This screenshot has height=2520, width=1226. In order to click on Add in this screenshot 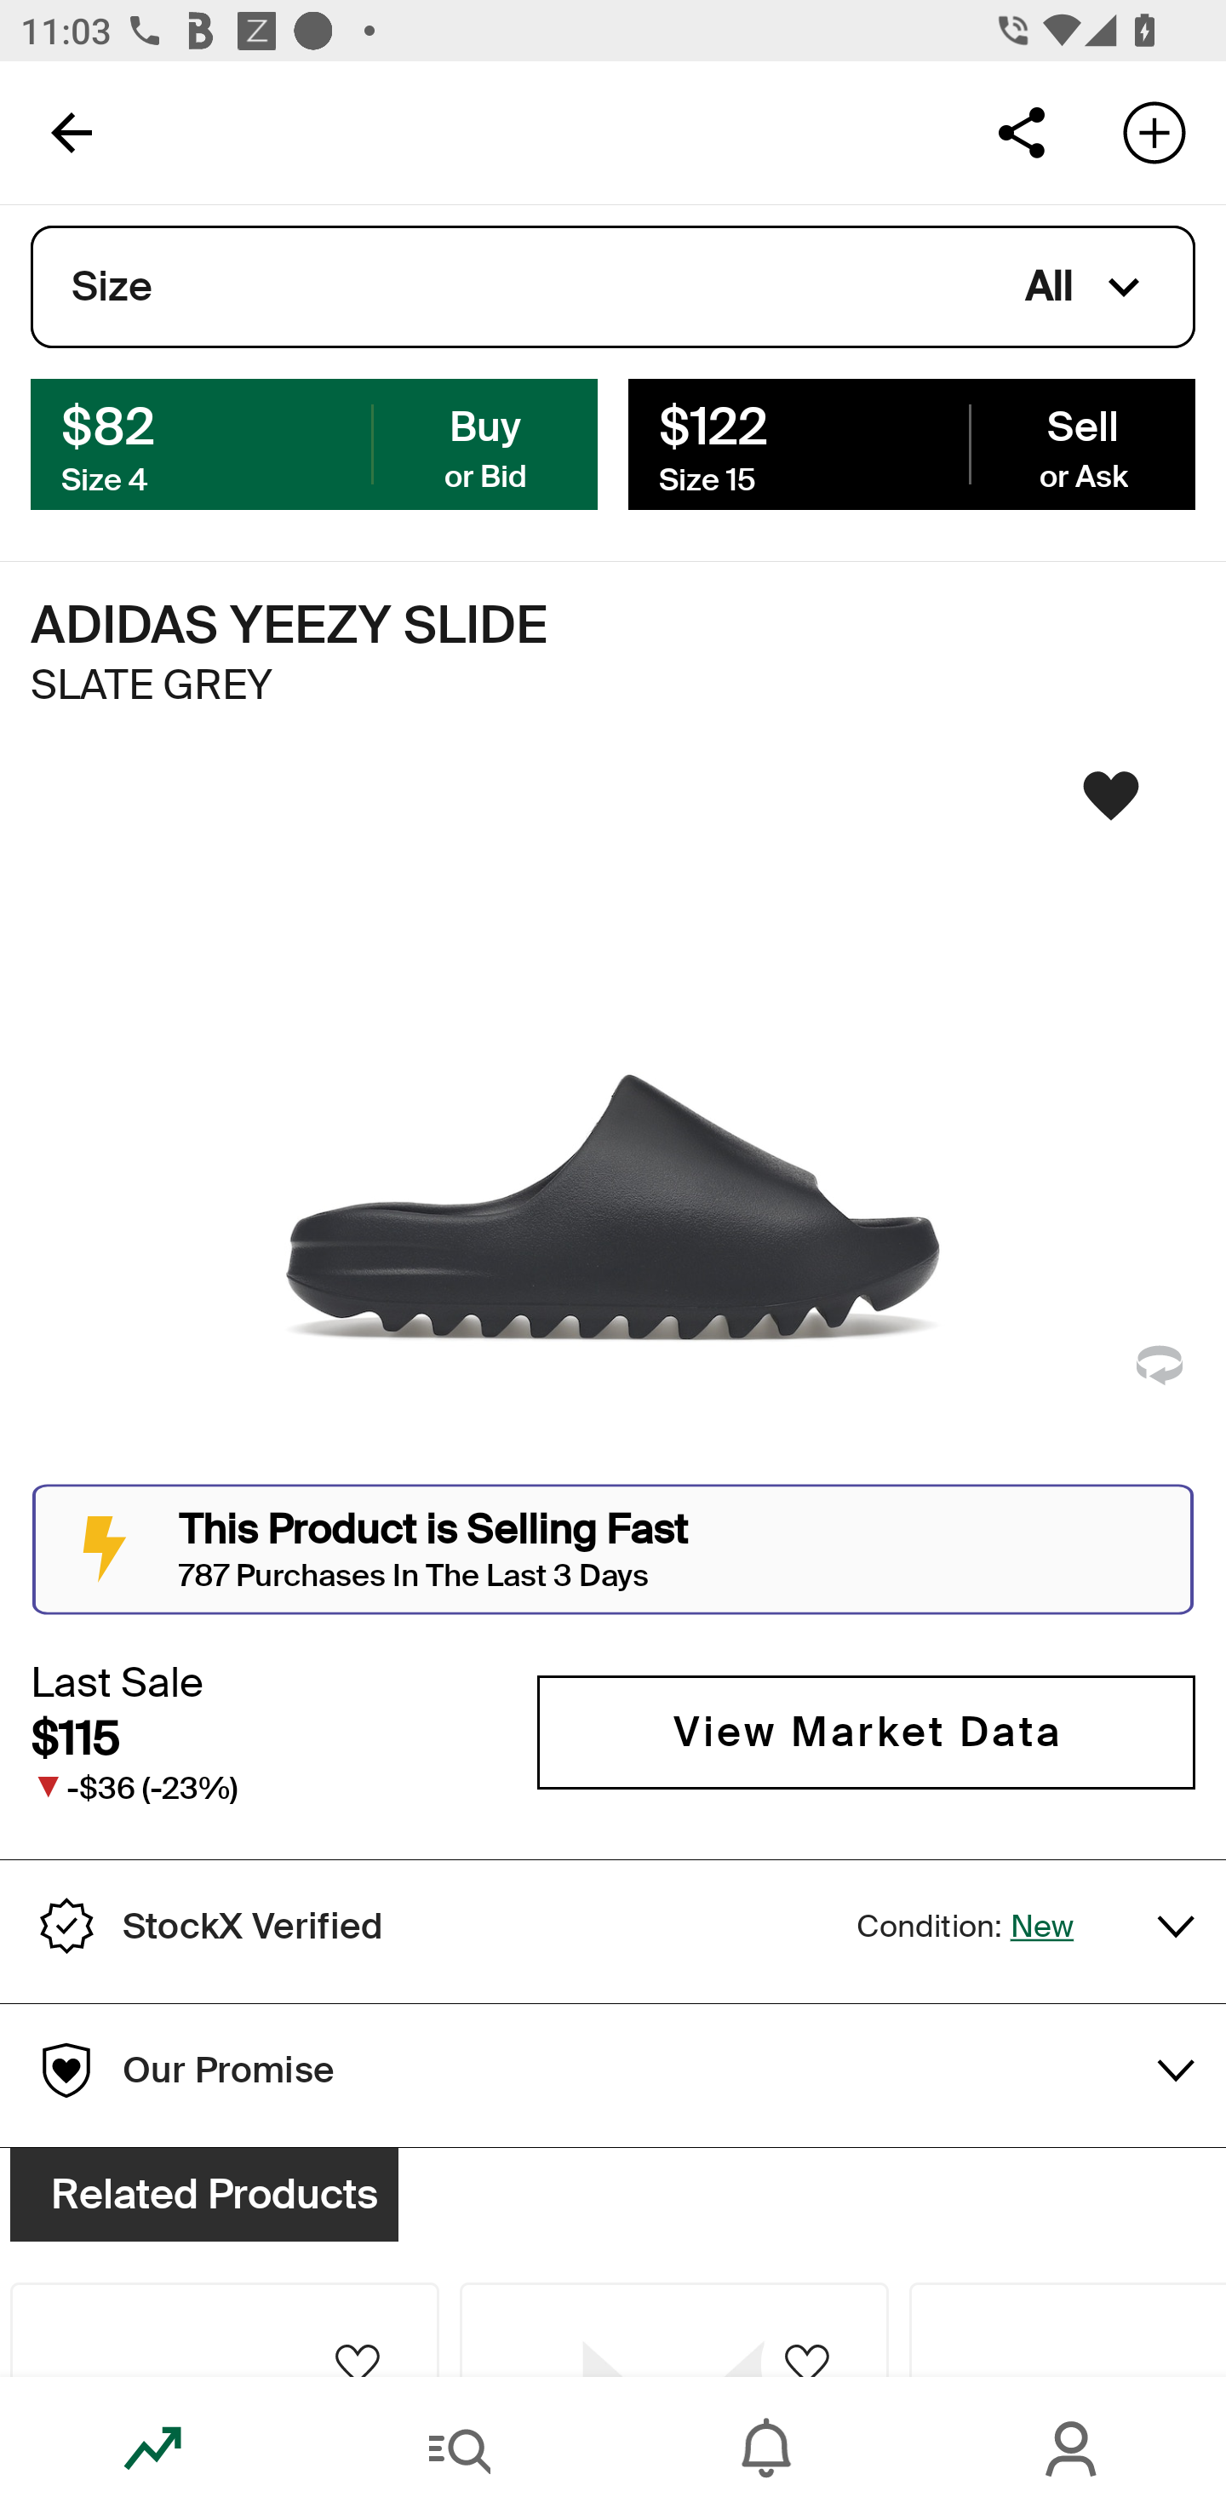, I will do `click(1154, 131)`.